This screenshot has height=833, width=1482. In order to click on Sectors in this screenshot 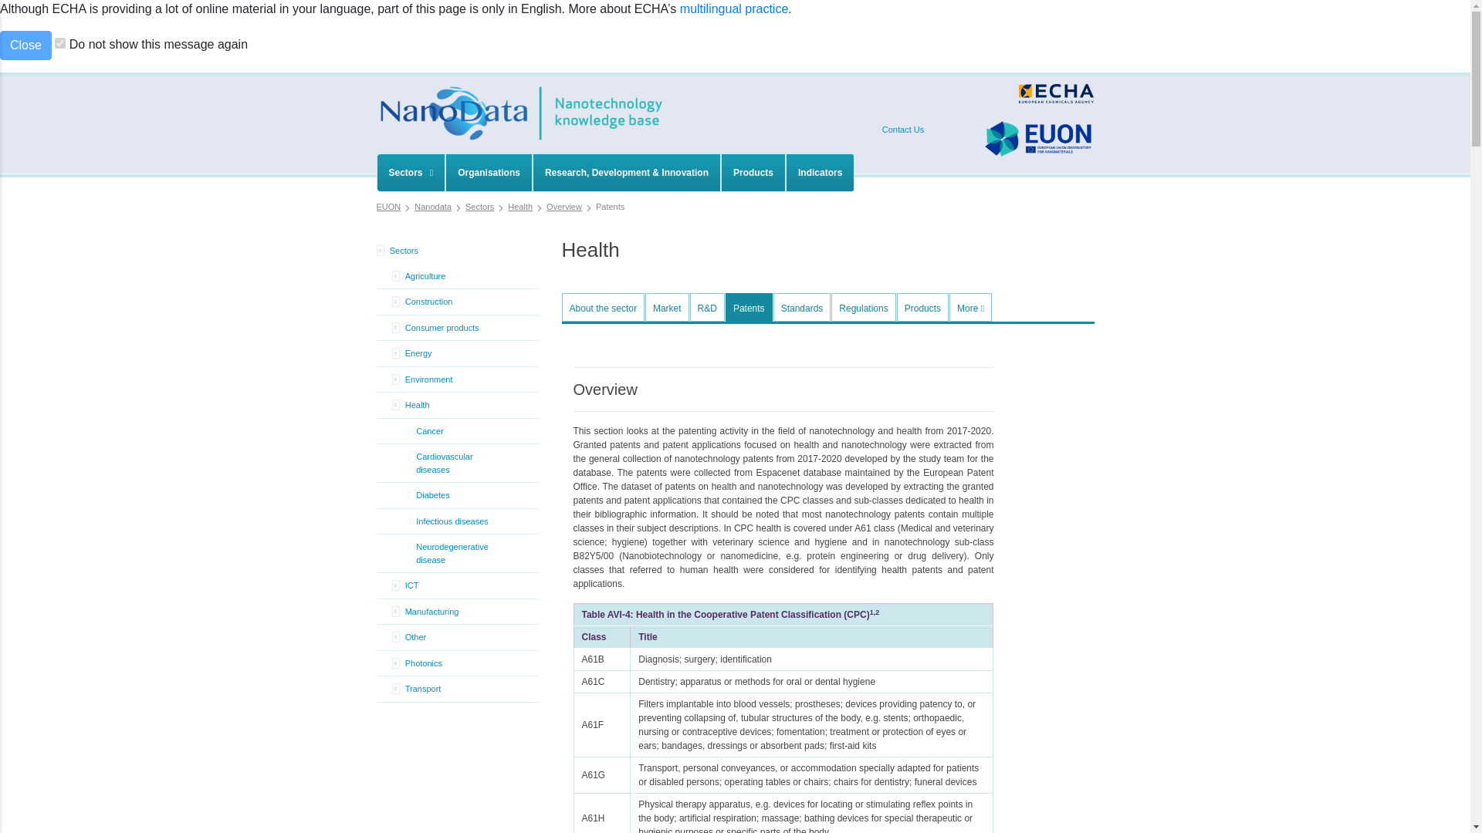, I will do `click(479, 207)`.